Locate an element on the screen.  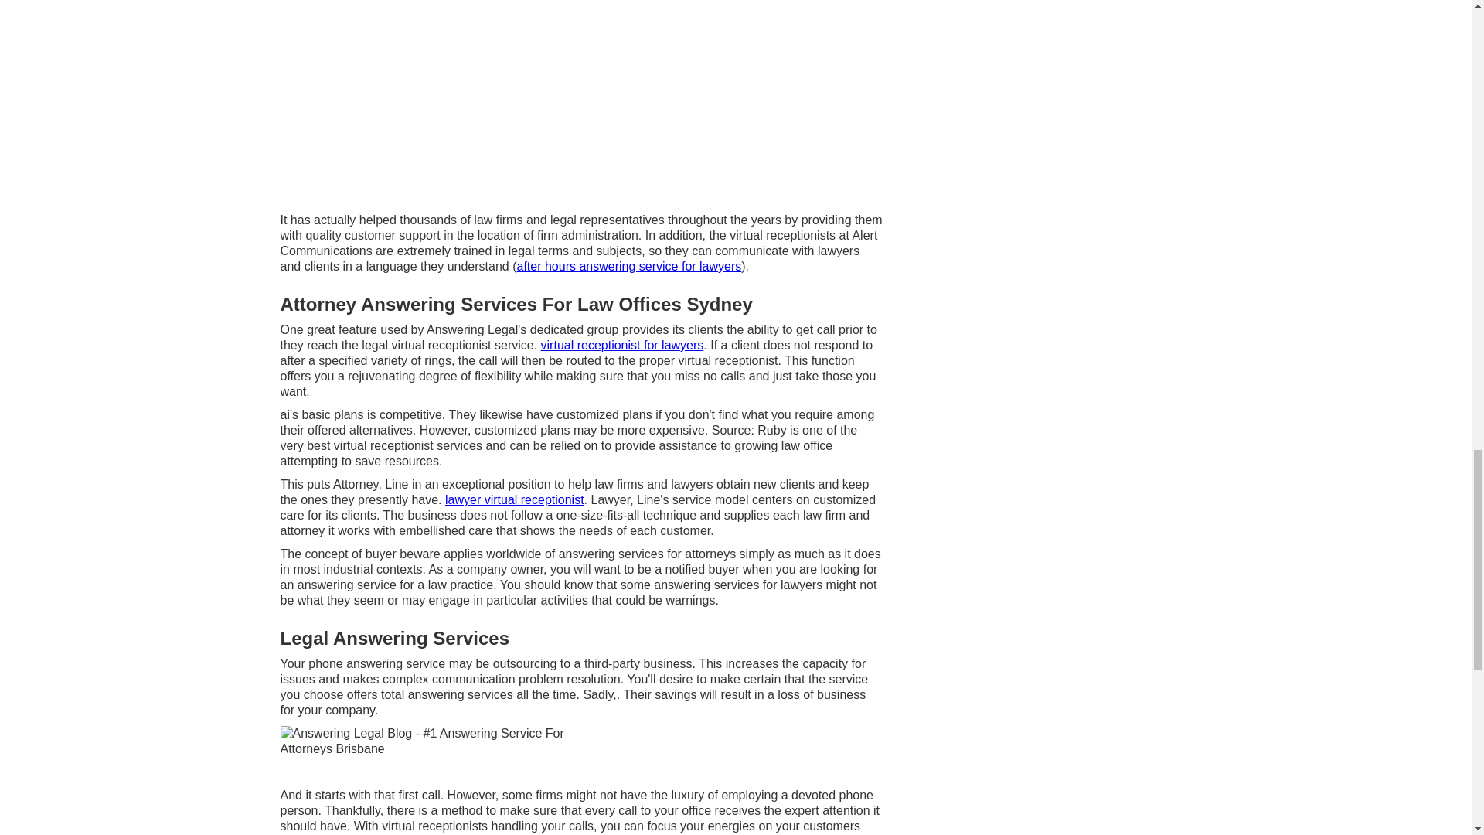
after hours answering service for lawyers is located at coordinates (628, 266).